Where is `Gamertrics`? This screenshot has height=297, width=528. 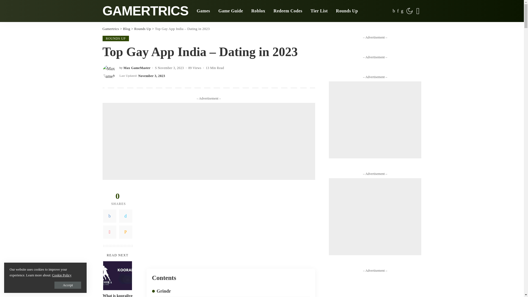
Gamertrics is located at coordinates (145, 10).